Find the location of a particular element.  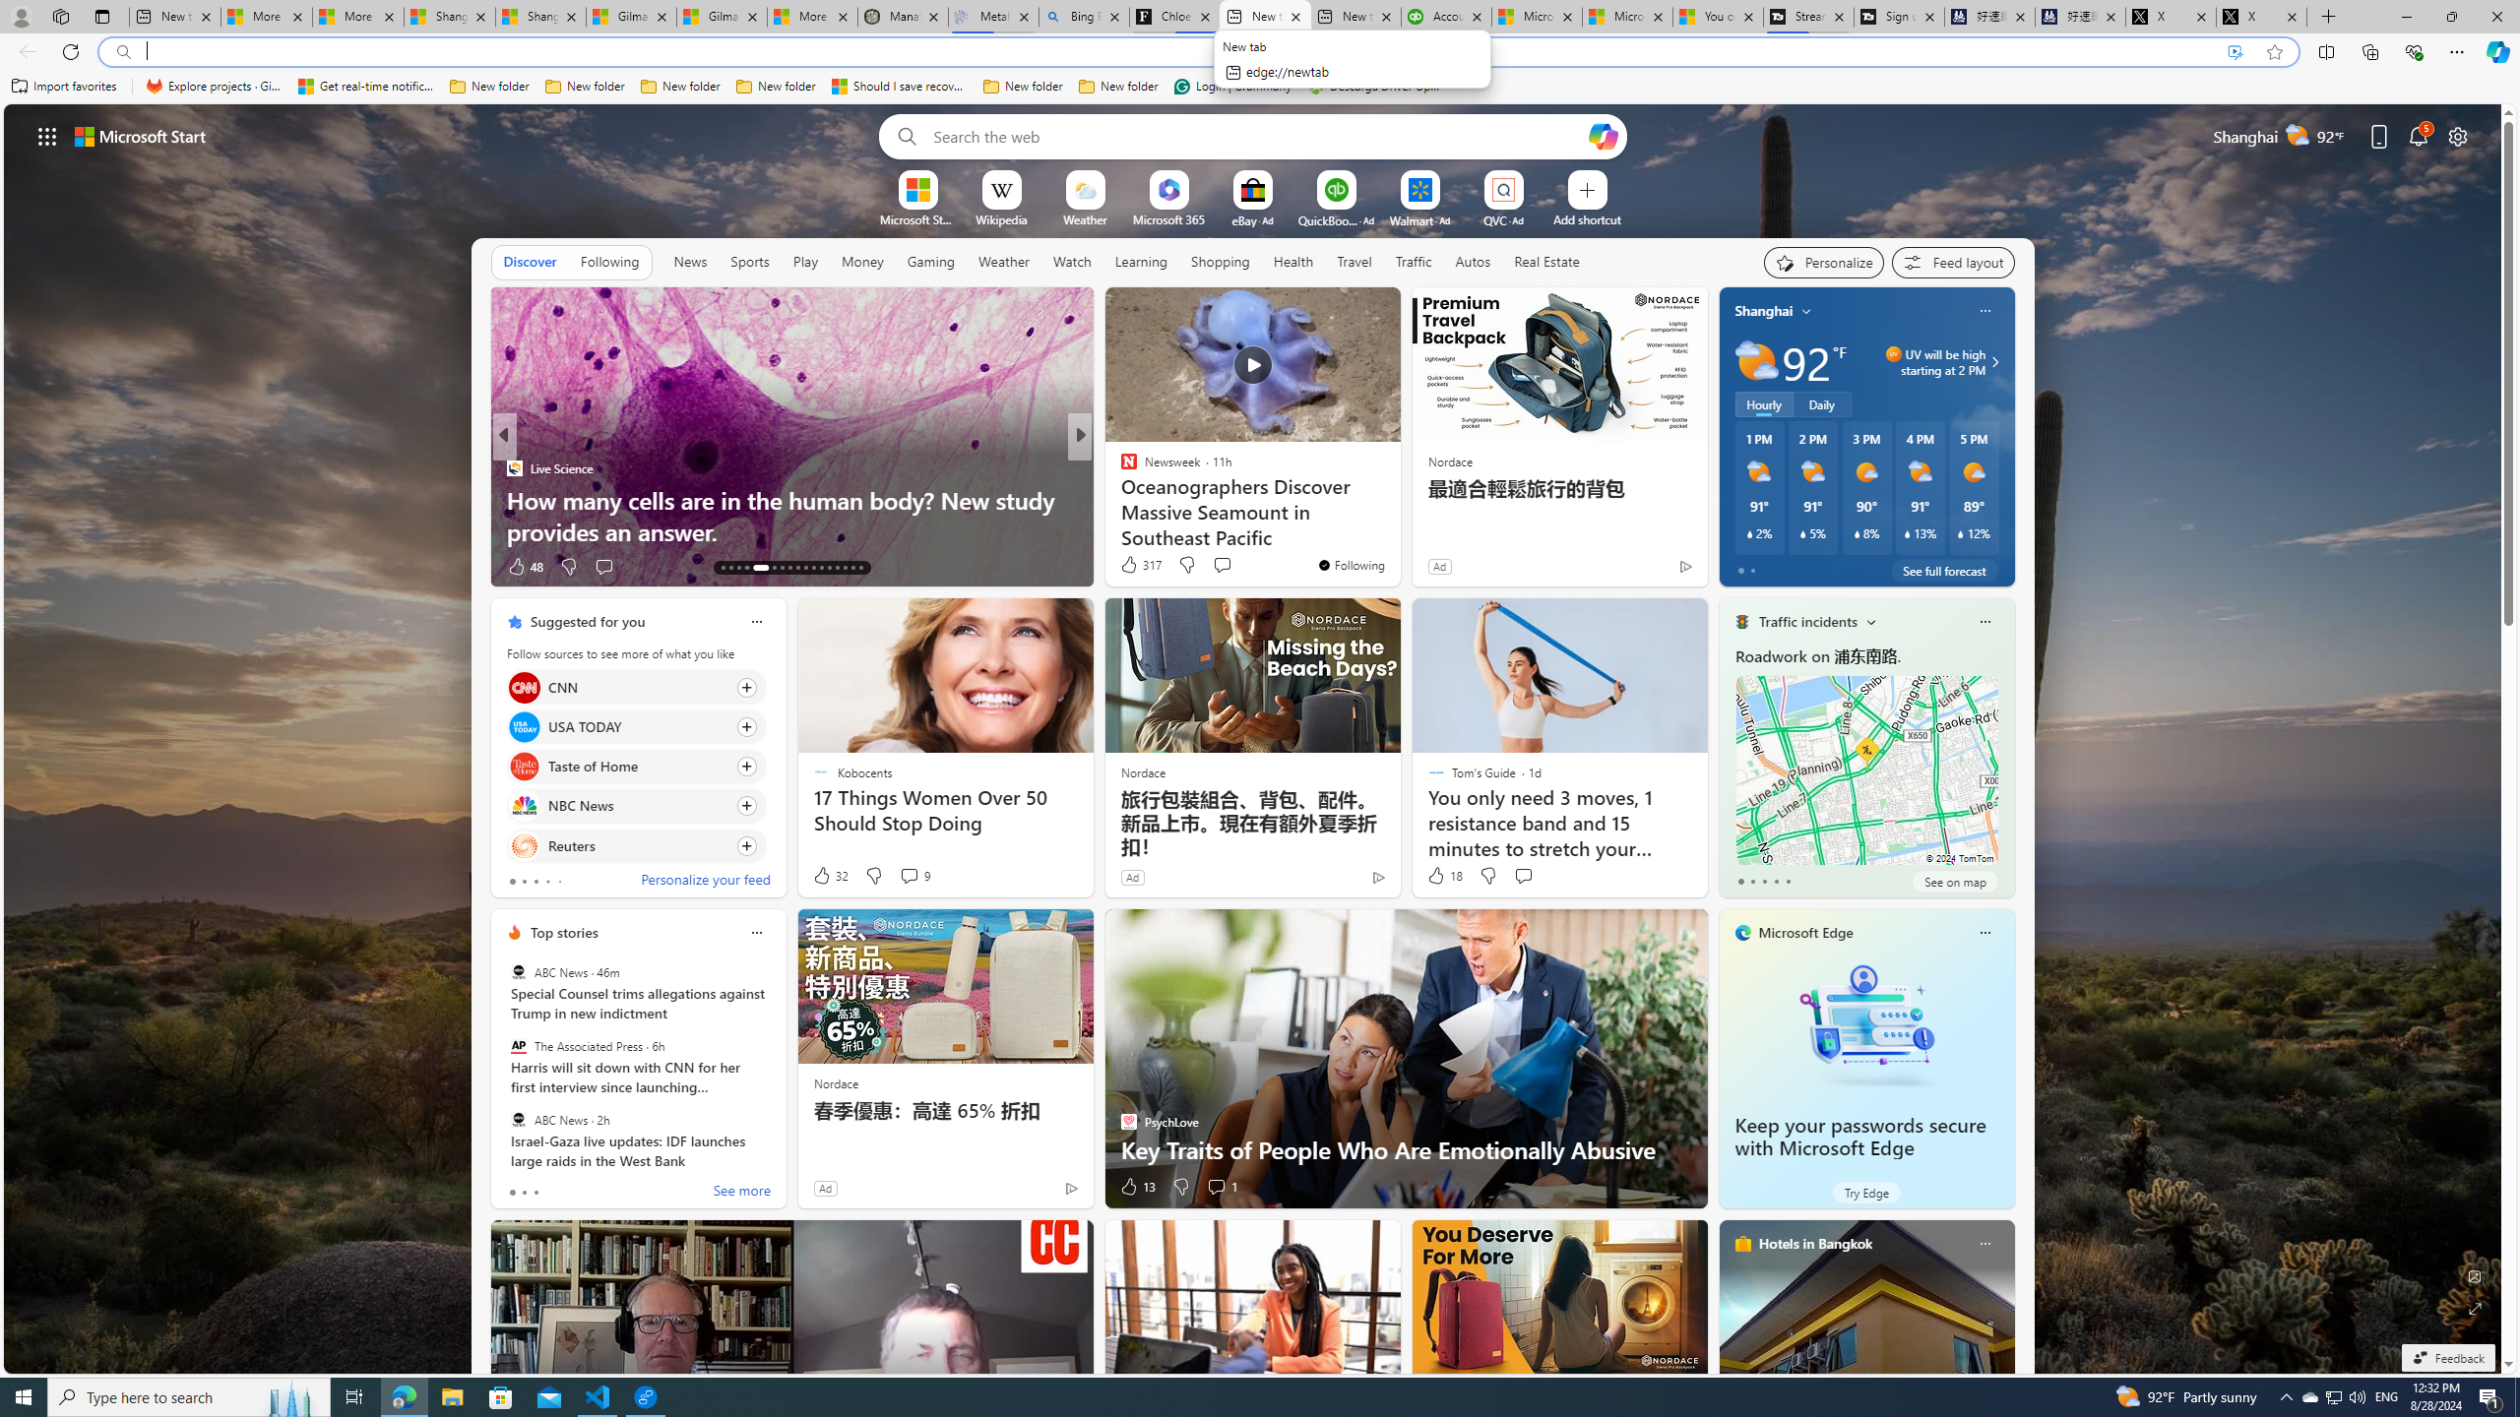

tab-1 is located at coordinates (524, 1193).